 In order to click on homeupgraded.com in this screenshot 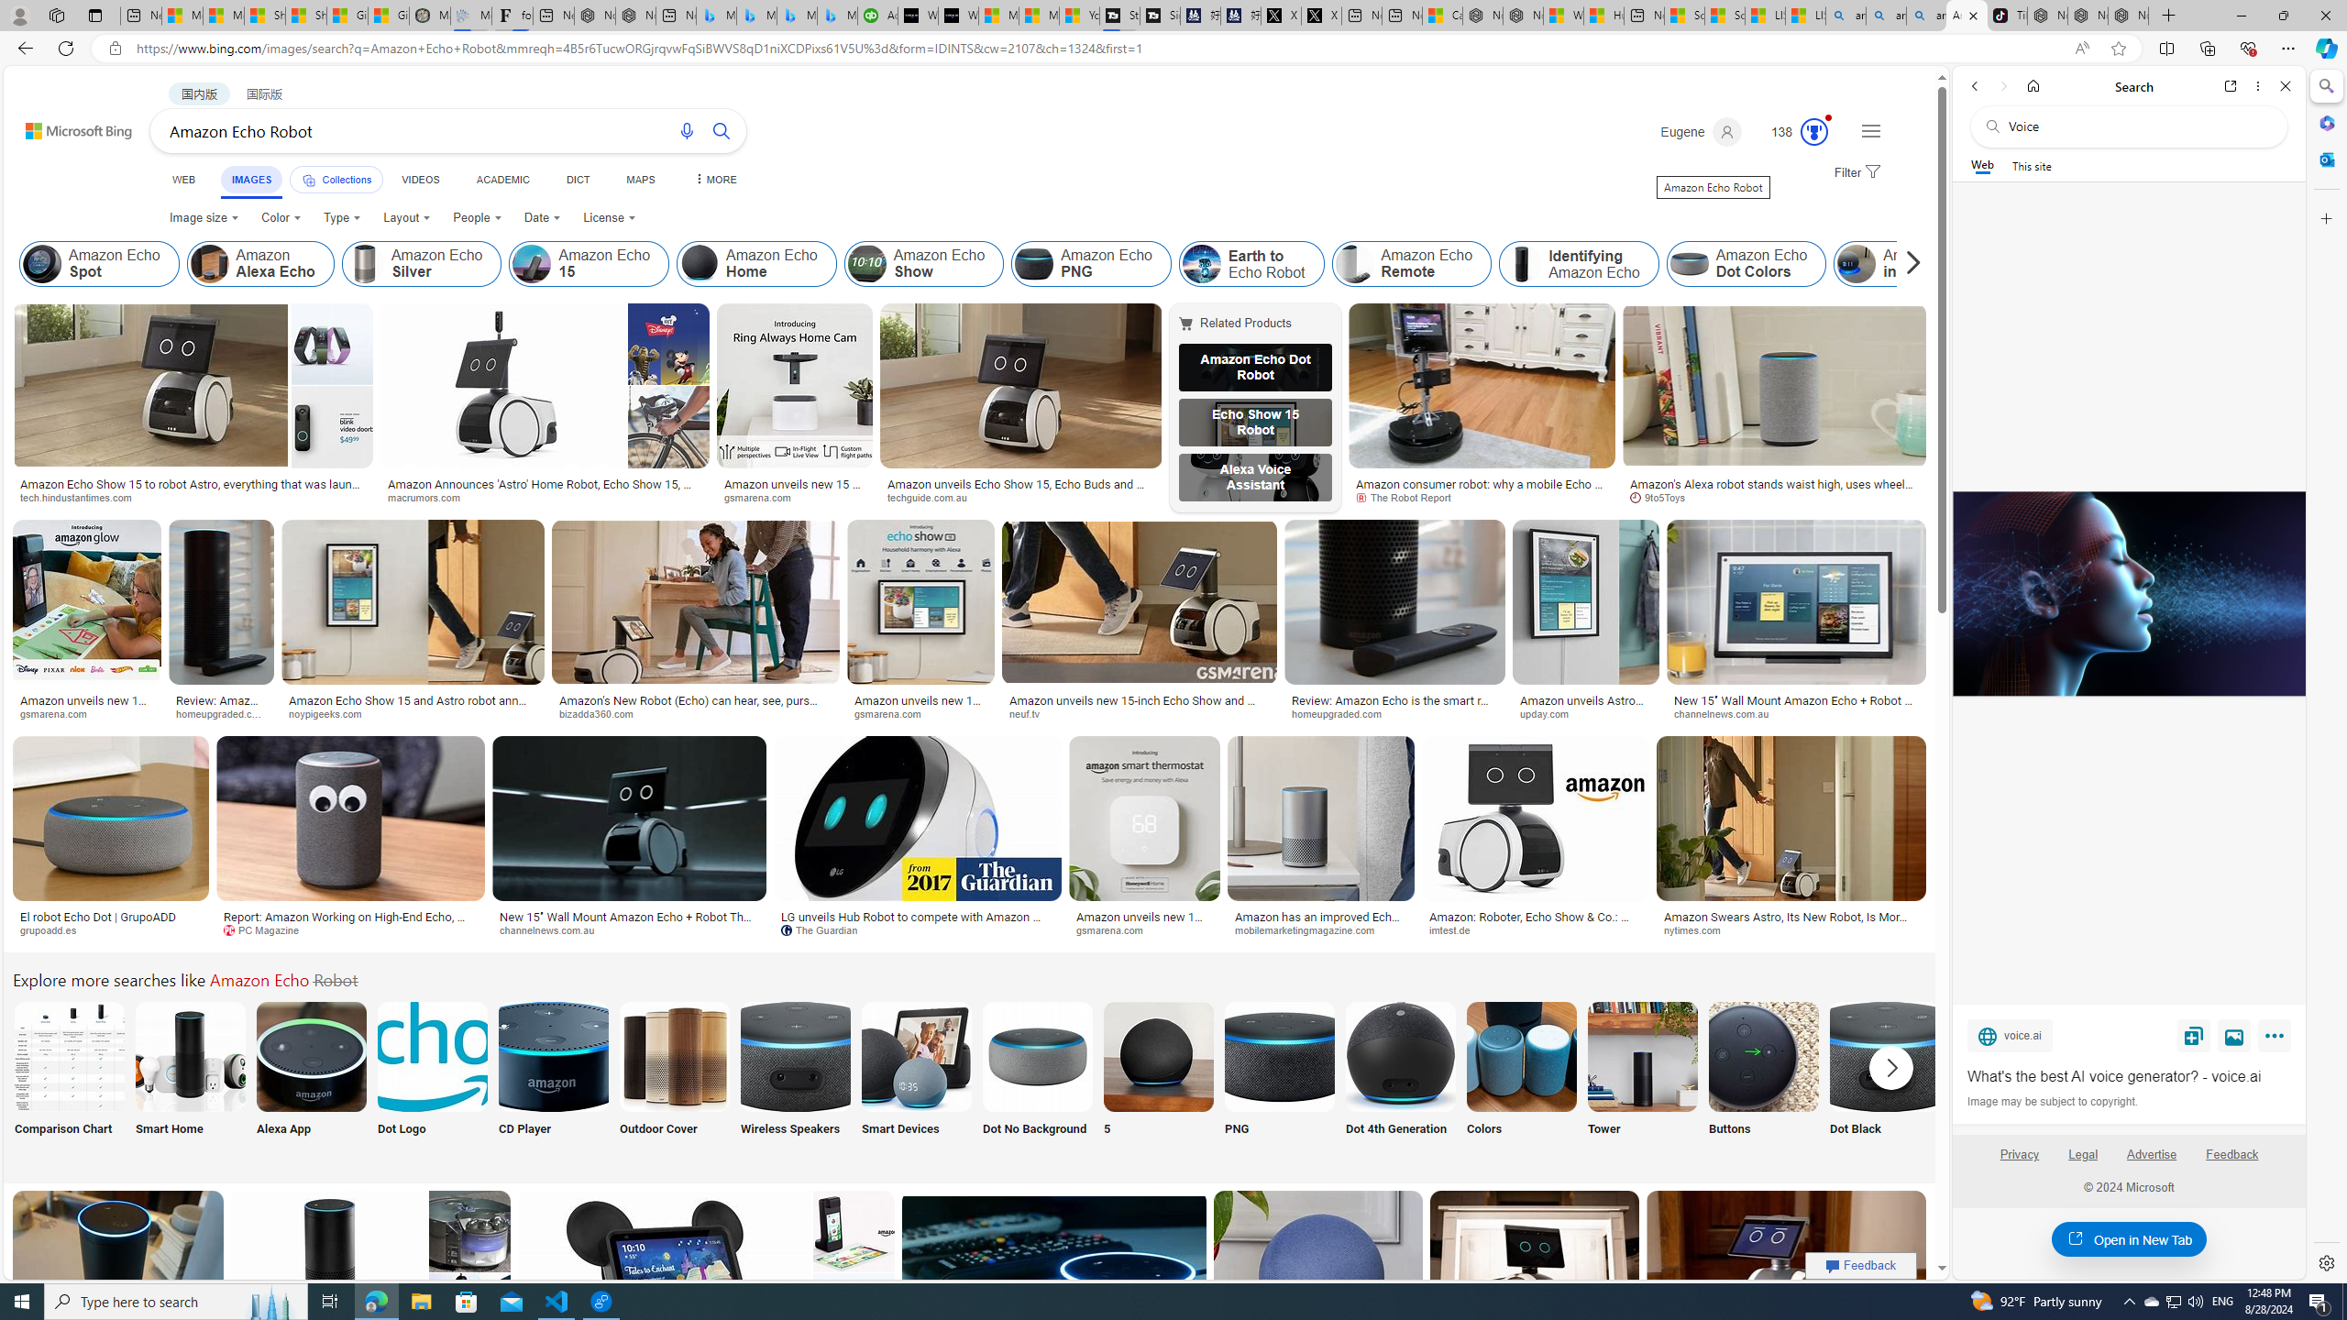, I will do `click(1394, 713)`.